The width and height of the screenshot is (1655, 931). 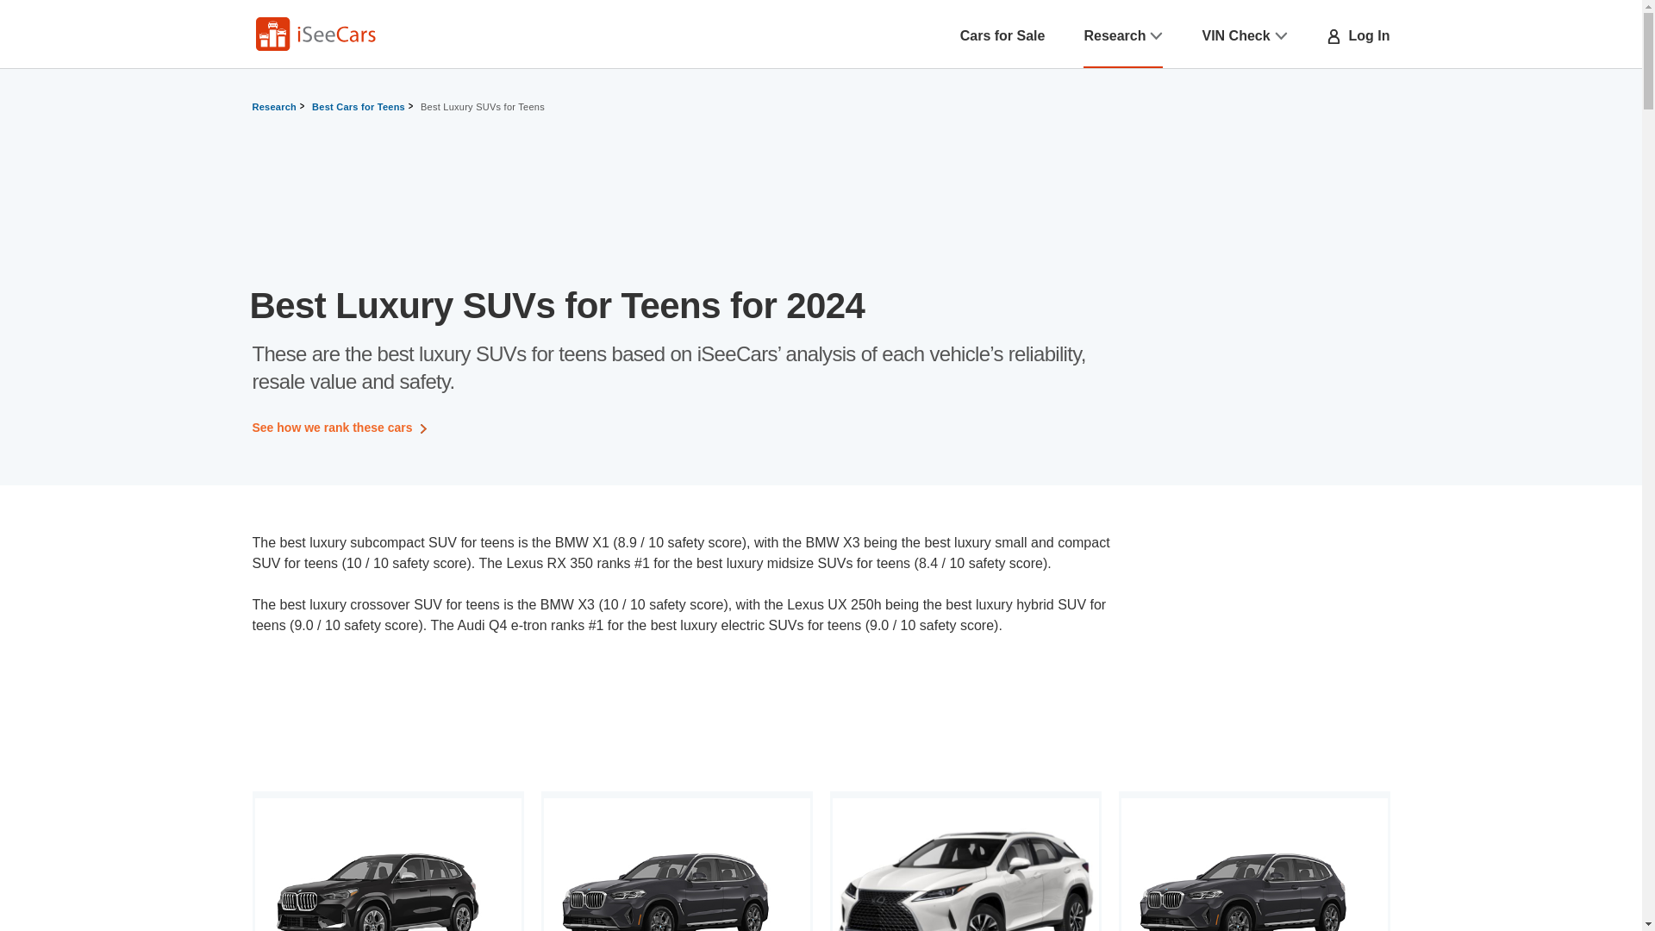 What do you see at coordinates (1123, 36) in the screenshot?
I see `Research` at bounding box center [1123, 36].